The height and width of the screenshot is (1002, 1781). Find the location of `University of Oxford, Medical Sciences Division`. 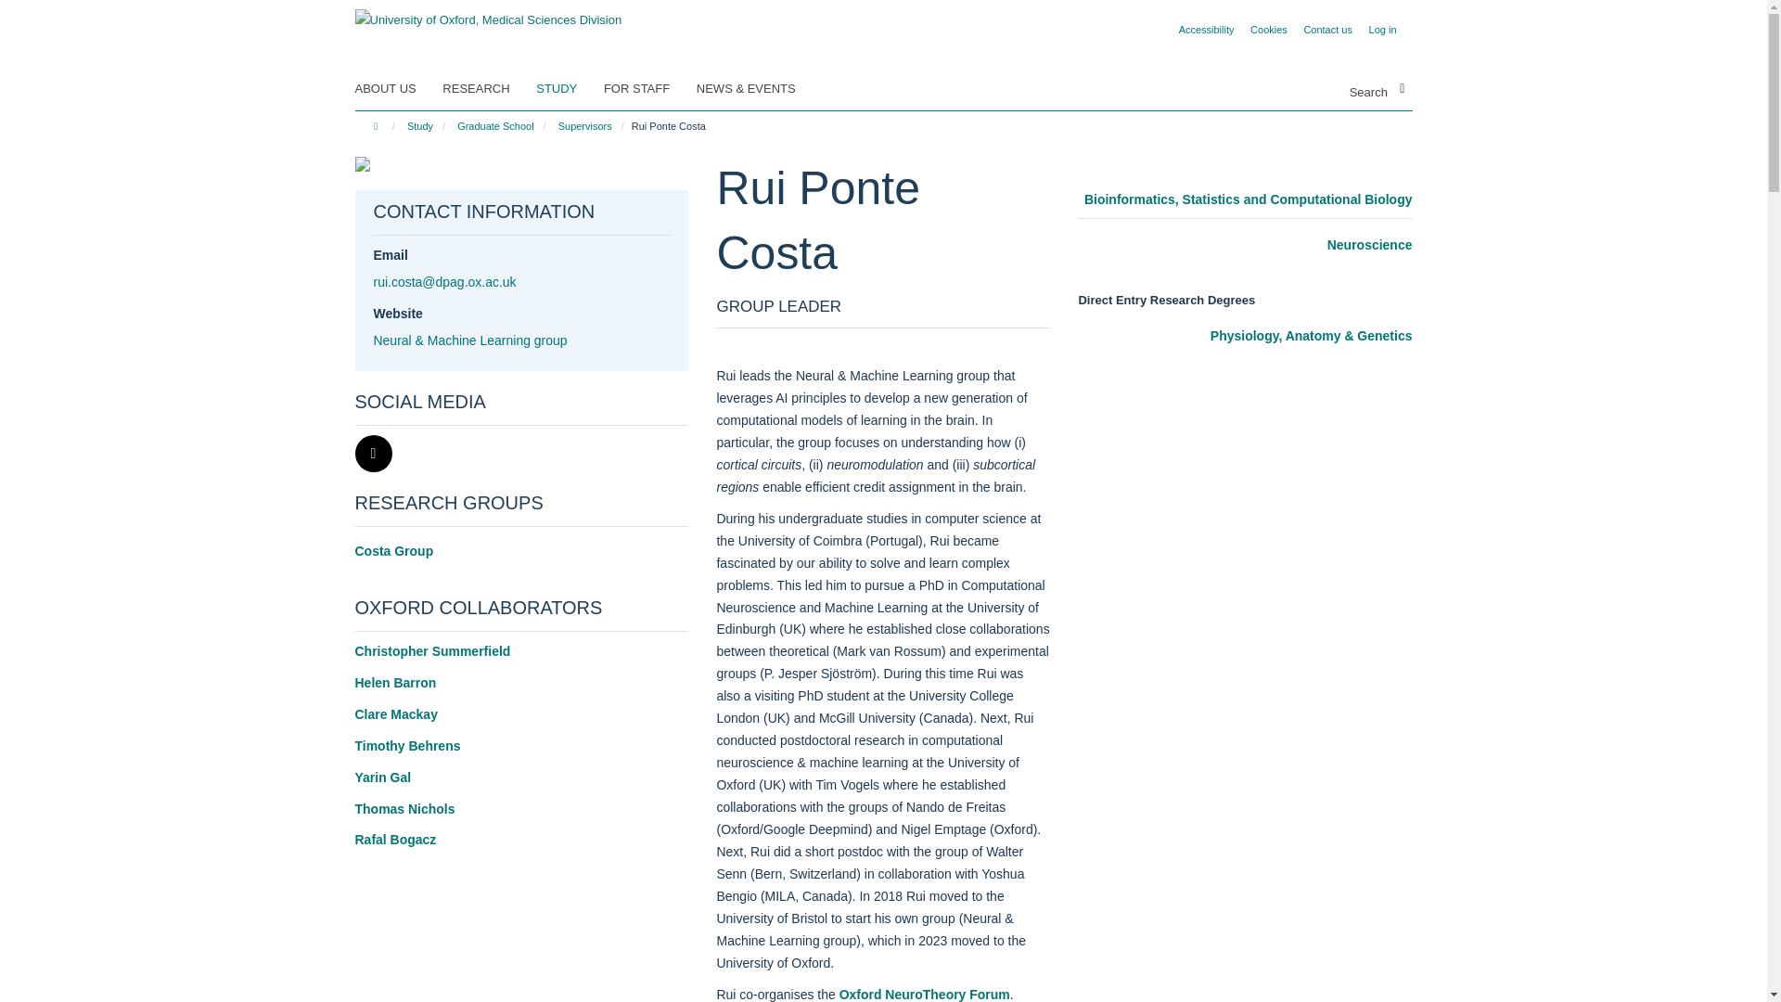

University of Oxford, Medical Sciences Division is located at coordinates (488, 13).